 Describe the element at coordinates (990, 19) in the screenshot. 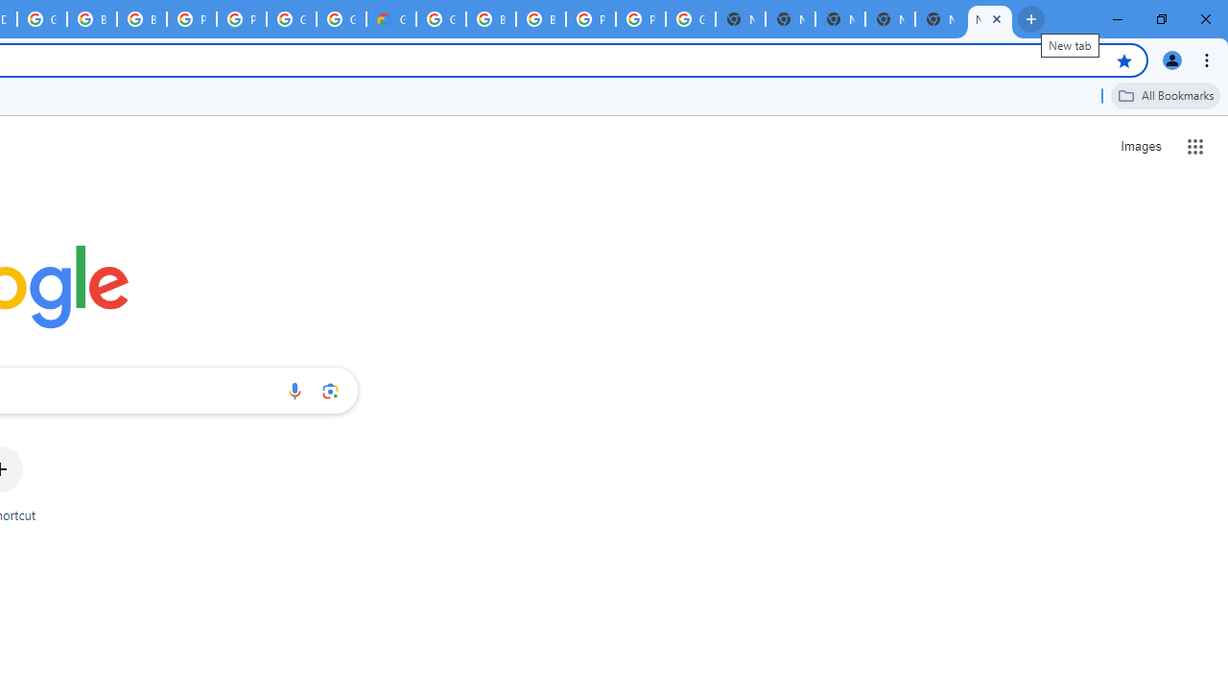

I see `New Tab` at that location.